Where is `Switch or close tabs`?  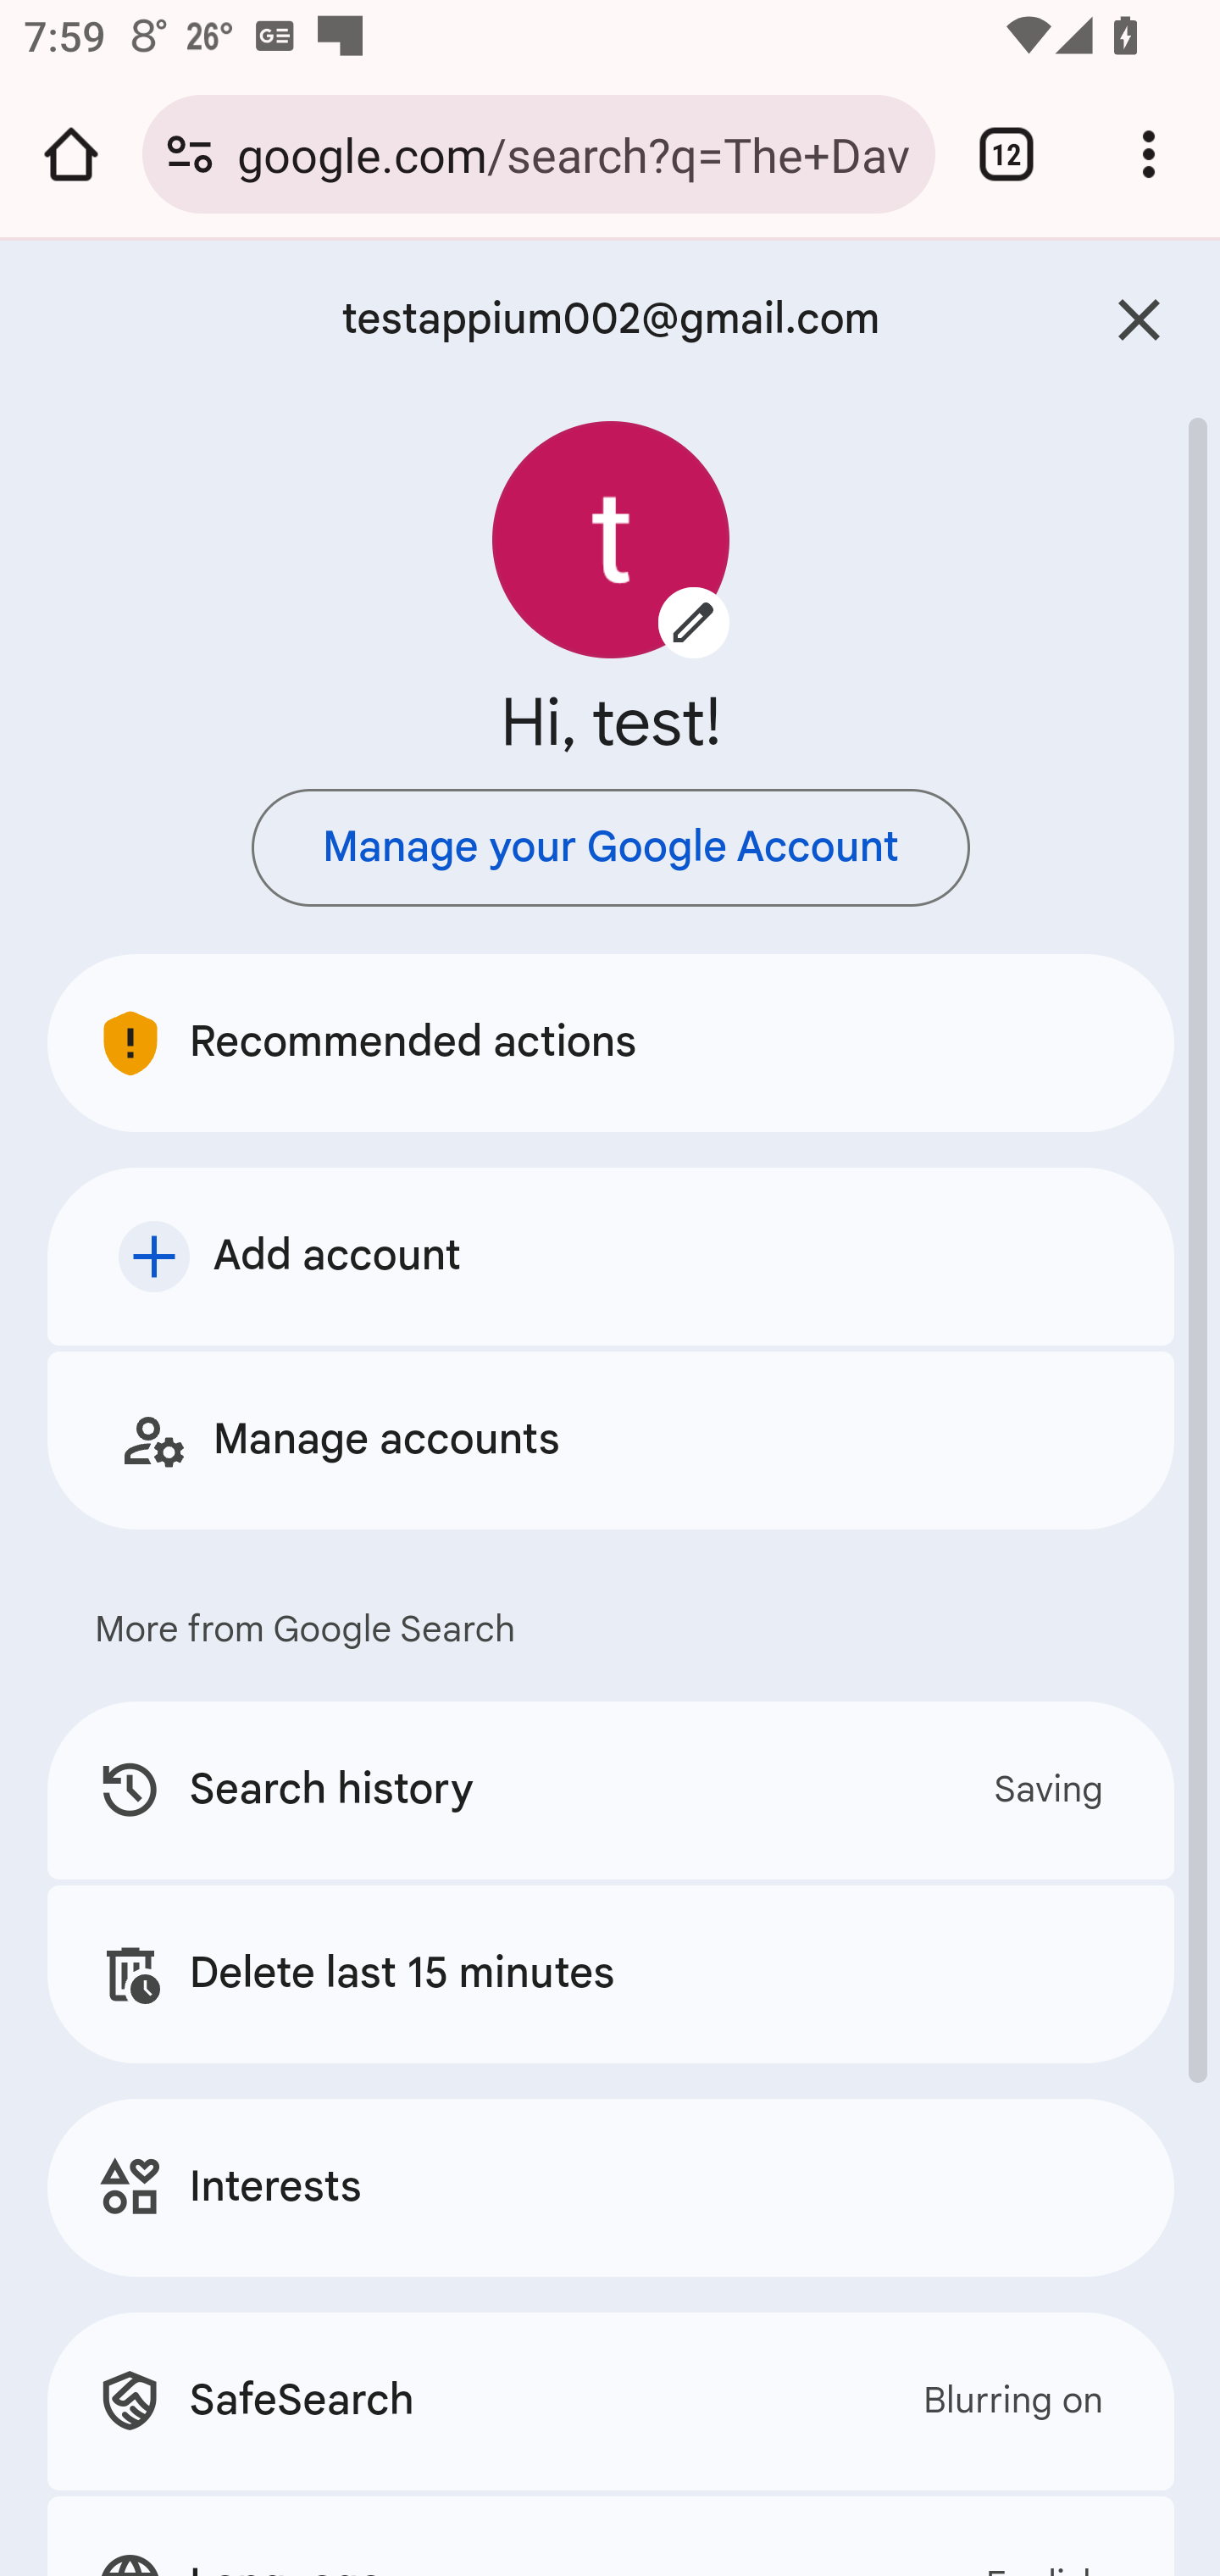
Switch or close tabs is located at coordinates (1006, 154).